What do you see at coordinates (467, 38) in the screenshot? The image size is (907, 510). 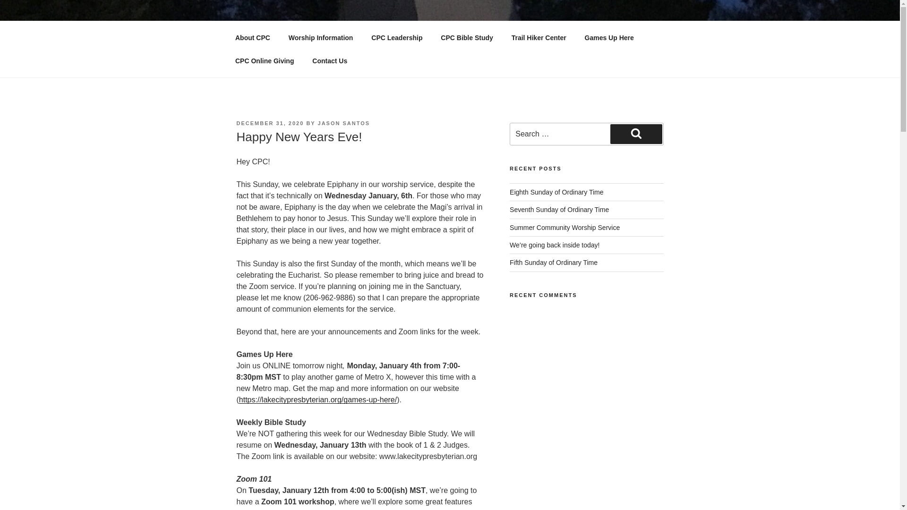 I see `CPC Bible Study` at bounding box center [467, 38].